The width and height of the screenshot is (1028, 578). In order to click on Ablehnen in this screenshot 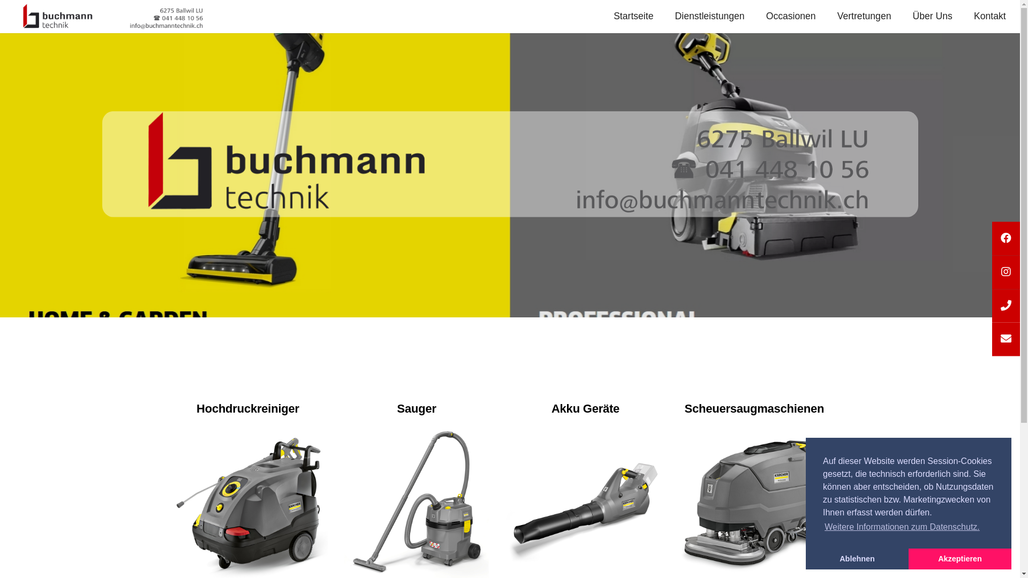, I will do `click(857, 559)`.